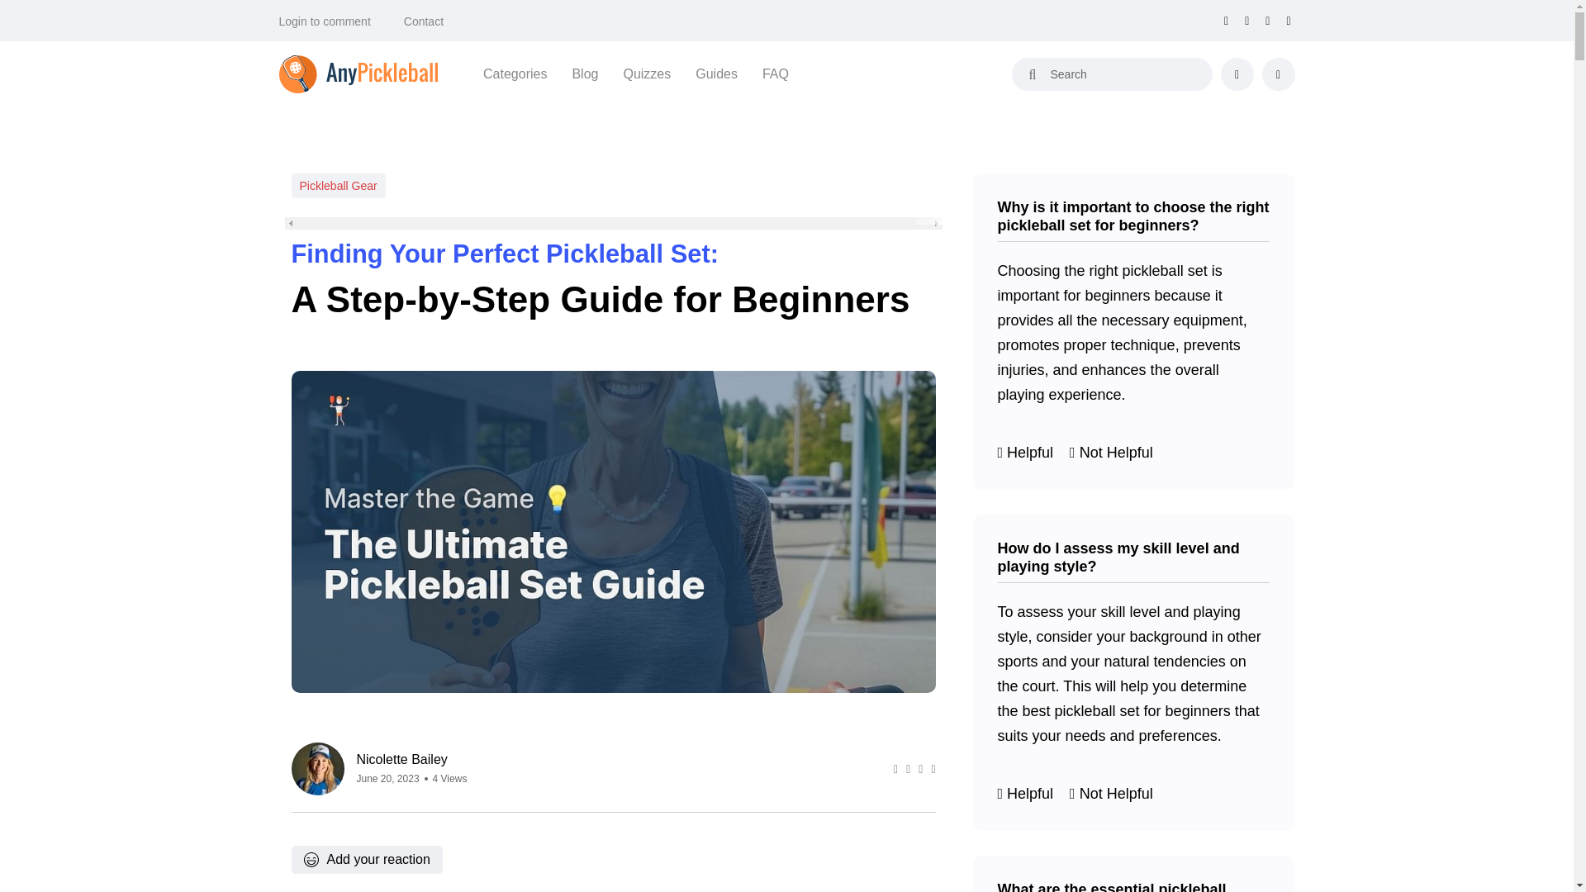 Image resolution: width=1586 pixels, height=892 pixels. What do you see at coordinates (515, 74) in the screenshot?
I see `Categories` at bounding box center [515, 74].